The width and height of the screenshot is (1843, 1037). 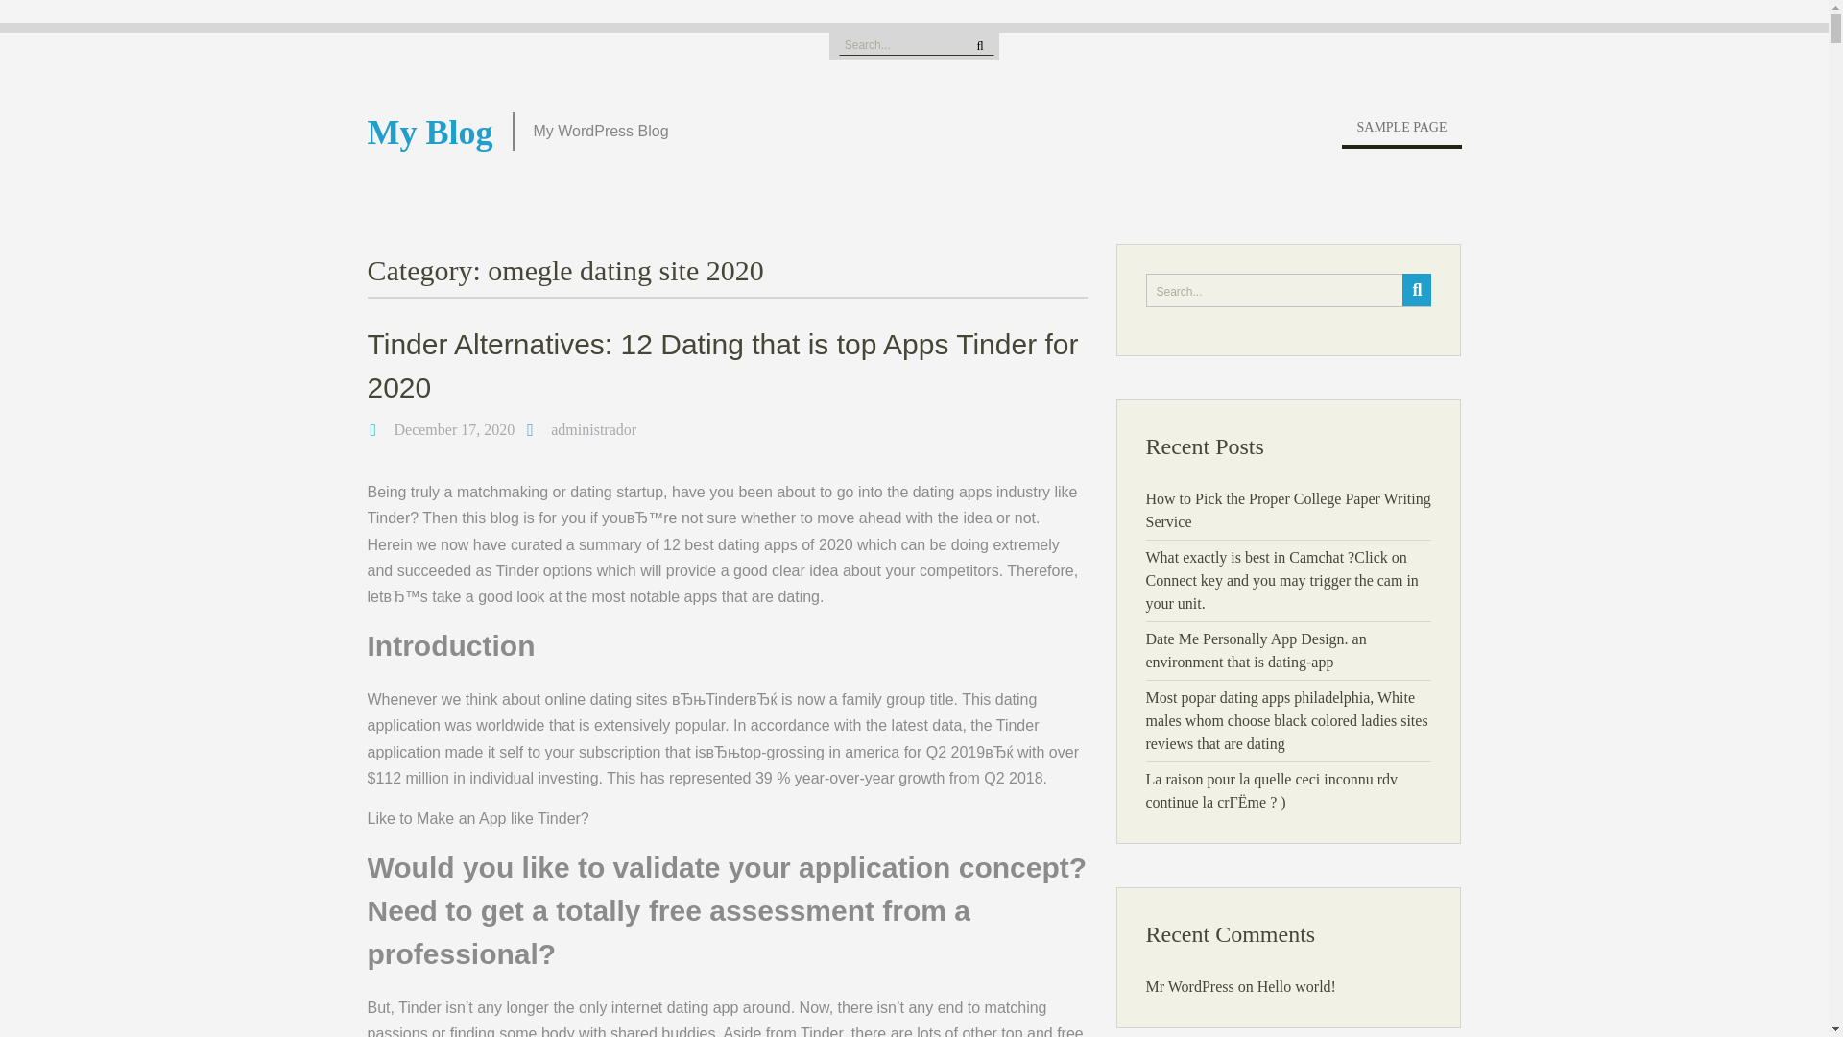 What do you see at coordinates (429, 132) in the screenshot?
I see `My Blog` at bounding box center [429, 132].